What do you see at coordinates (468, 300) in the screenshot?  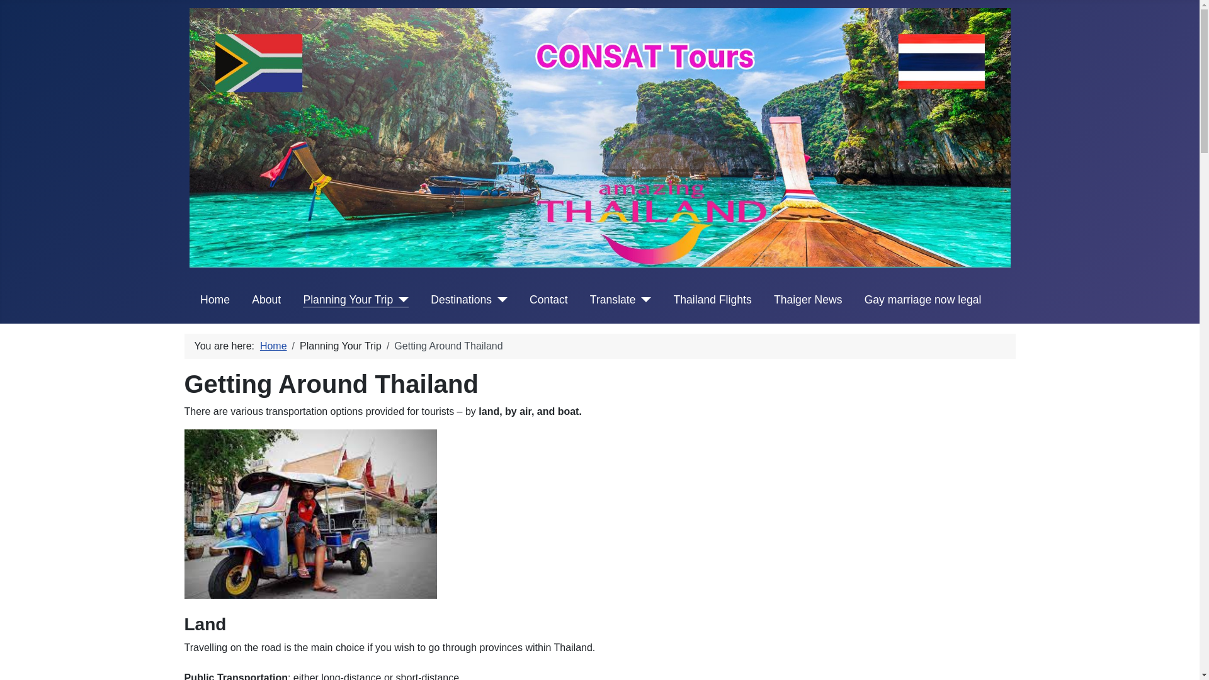 I see `Destinations` at bounding box center [468, 300].